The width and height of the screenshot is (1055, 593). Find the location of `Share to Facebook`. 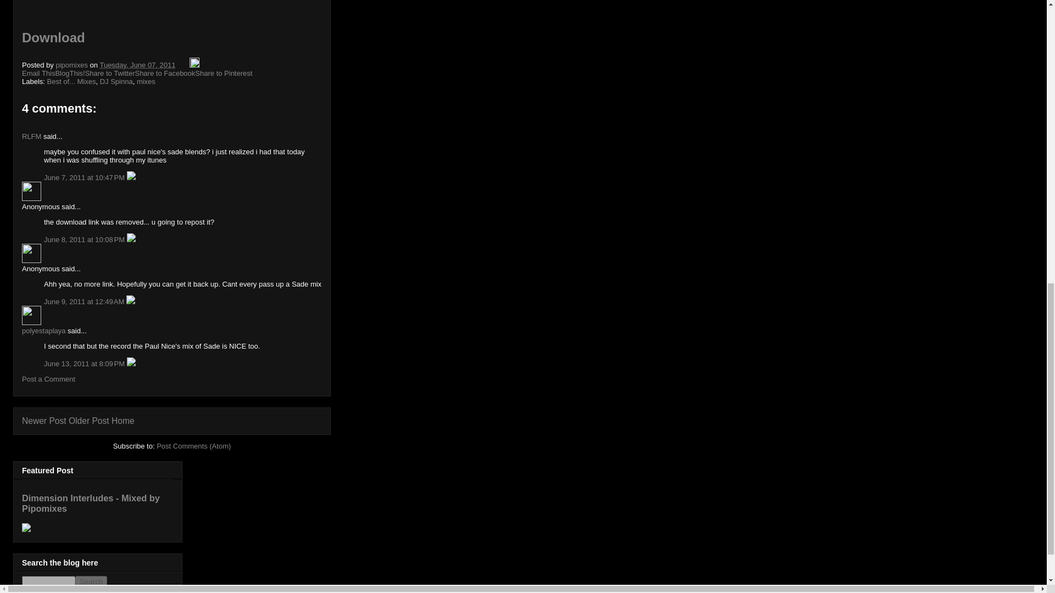

Share to Facebook is located at coordinates (165, 74).